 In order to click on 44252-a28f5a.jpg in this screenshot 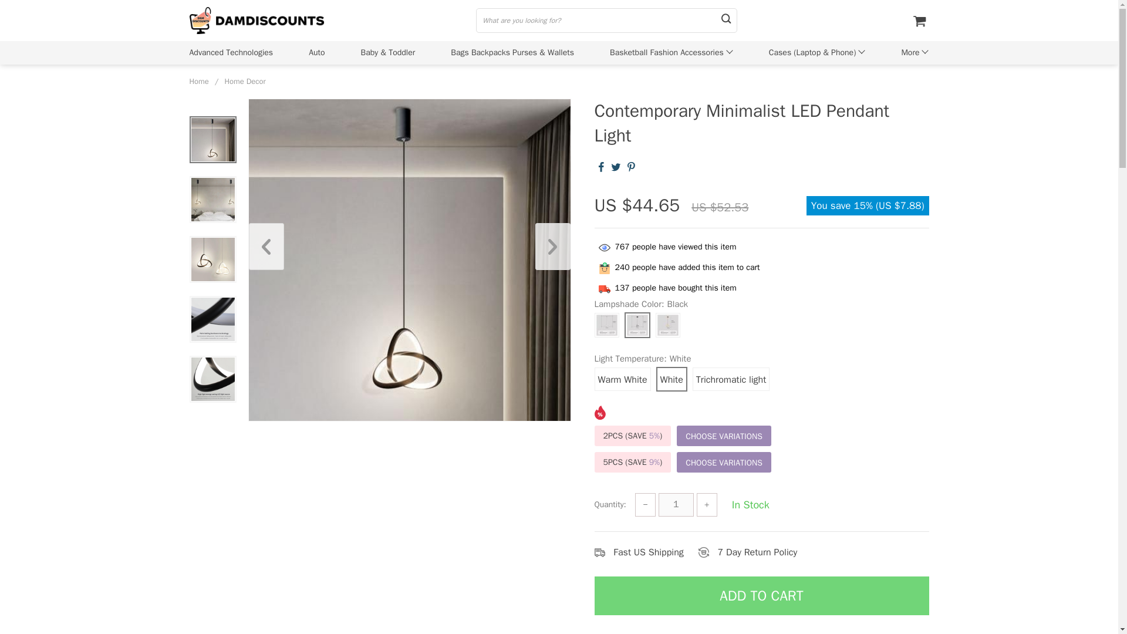, I will do `click(212, 200)`.